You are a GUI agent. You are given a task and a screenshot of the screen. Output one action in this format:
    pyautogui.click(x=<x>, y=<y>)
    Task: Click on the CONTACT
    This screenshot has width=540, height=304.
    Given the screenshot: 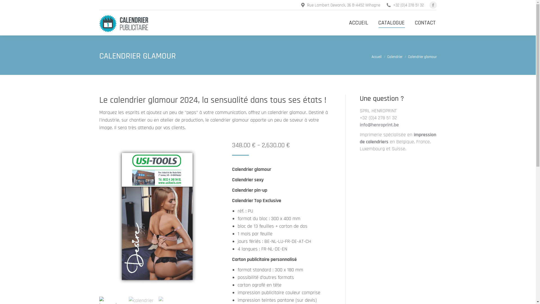 What is the action you would take?
    pyautogui.click(x=425, y=23)
    